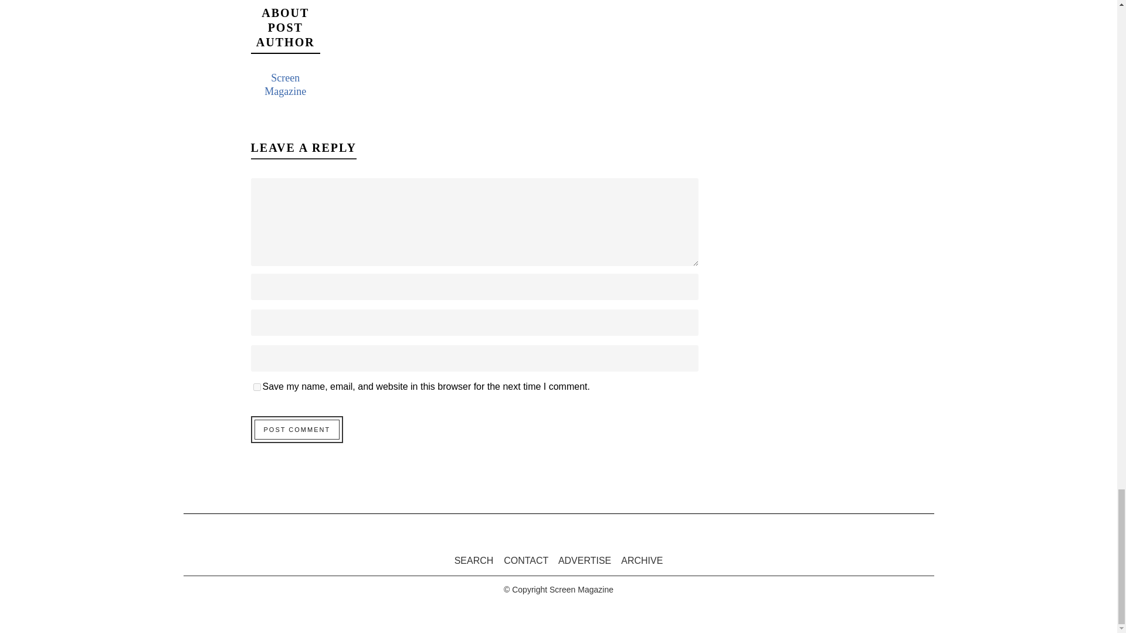 The image size is (1126, 633). What do you see at coordinates (297, 429) in the screenshot?
I see `Post Comment` at bounding box center [297, 429].